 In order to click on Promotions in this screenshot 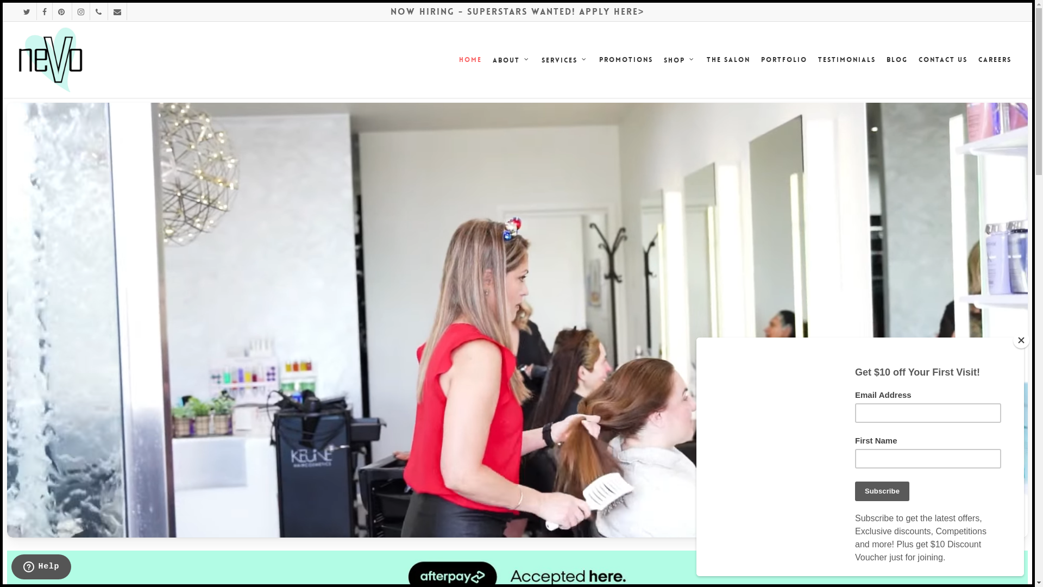, I will do `click(626, 60)`.